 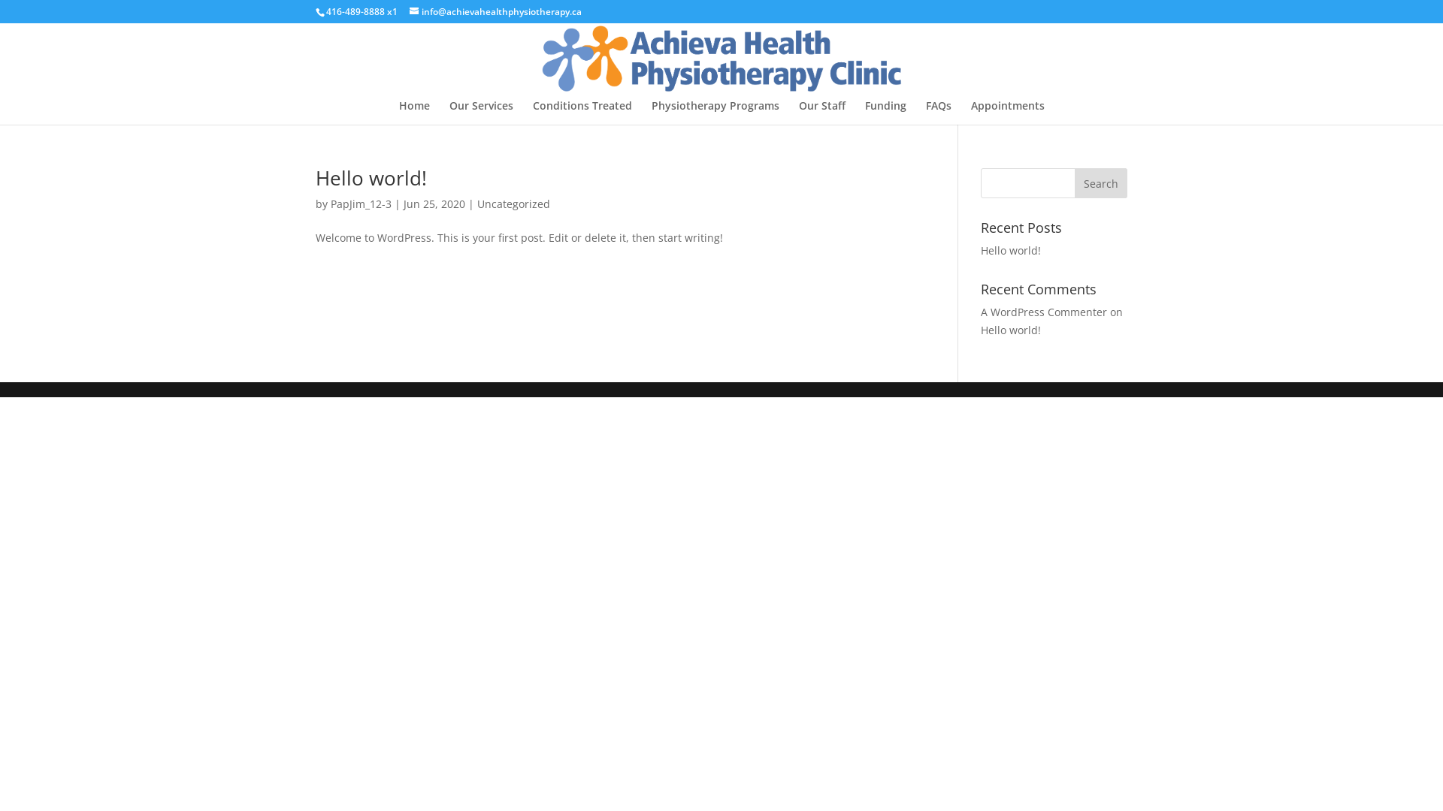 I want to click on A WordPress Commenter, so click(x=1044, y=312).